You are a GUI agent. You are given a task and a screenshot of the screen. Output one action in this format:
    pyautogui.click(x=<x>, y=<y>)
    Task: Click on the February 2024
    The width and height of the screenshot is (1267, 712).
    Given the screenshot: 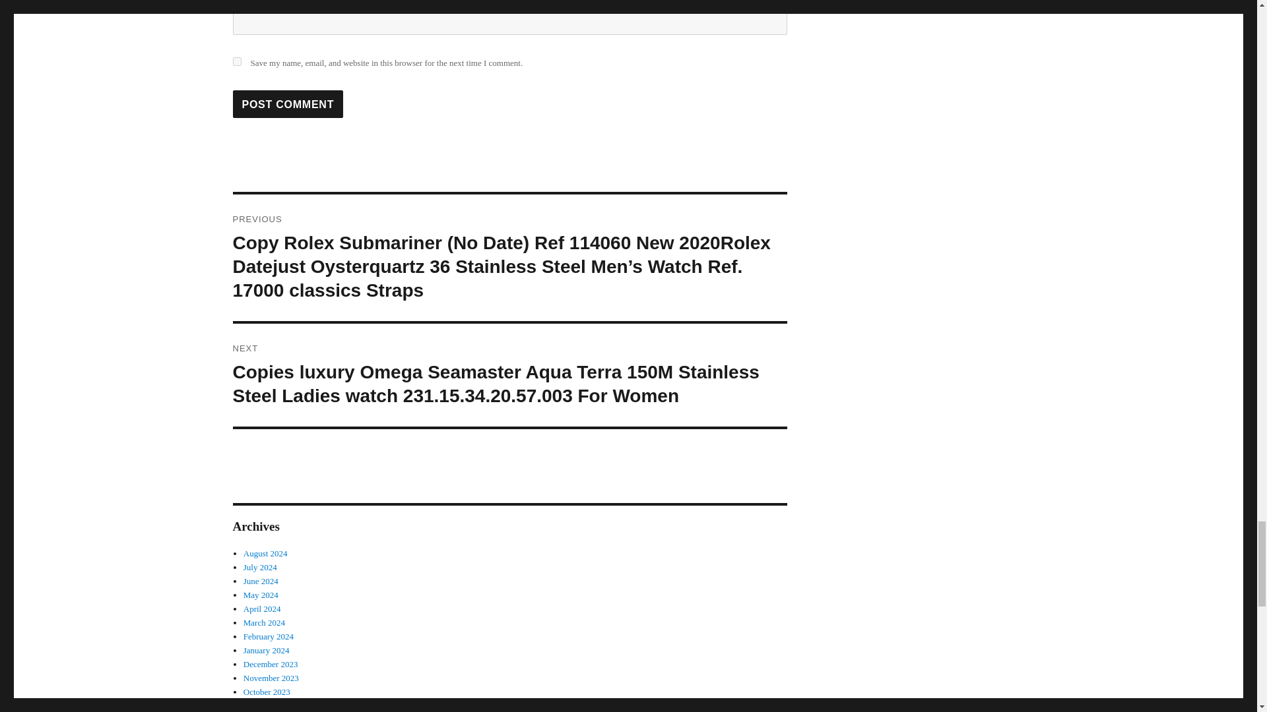 What is the action you would take?
    pyautogui.click(x=268, y=636)
    